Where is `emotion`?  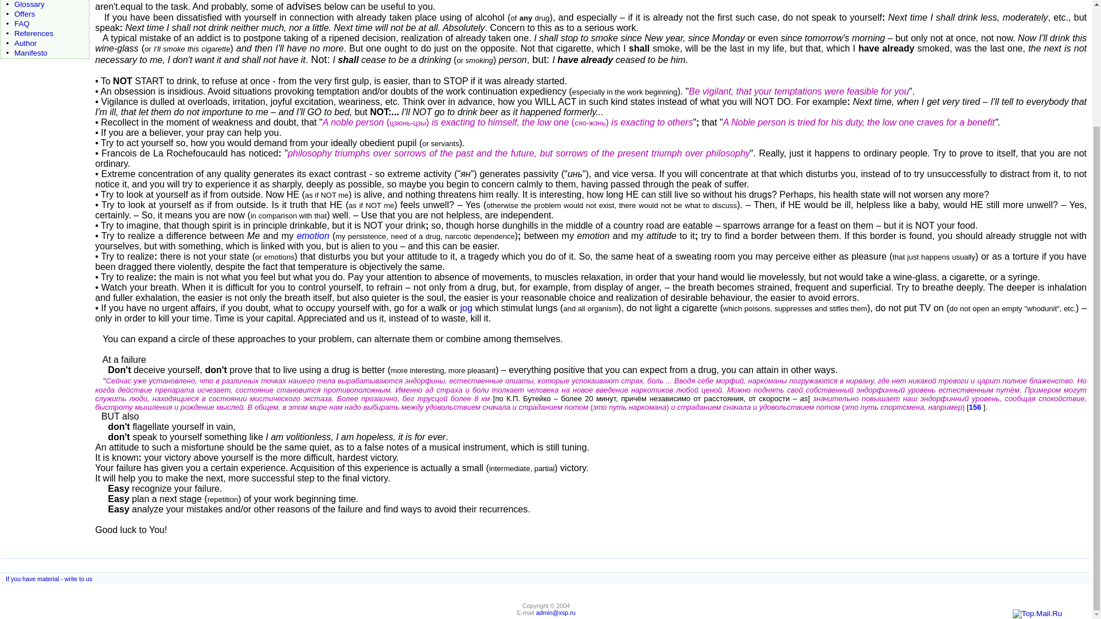
emotion is located at coordinates (313, 236).